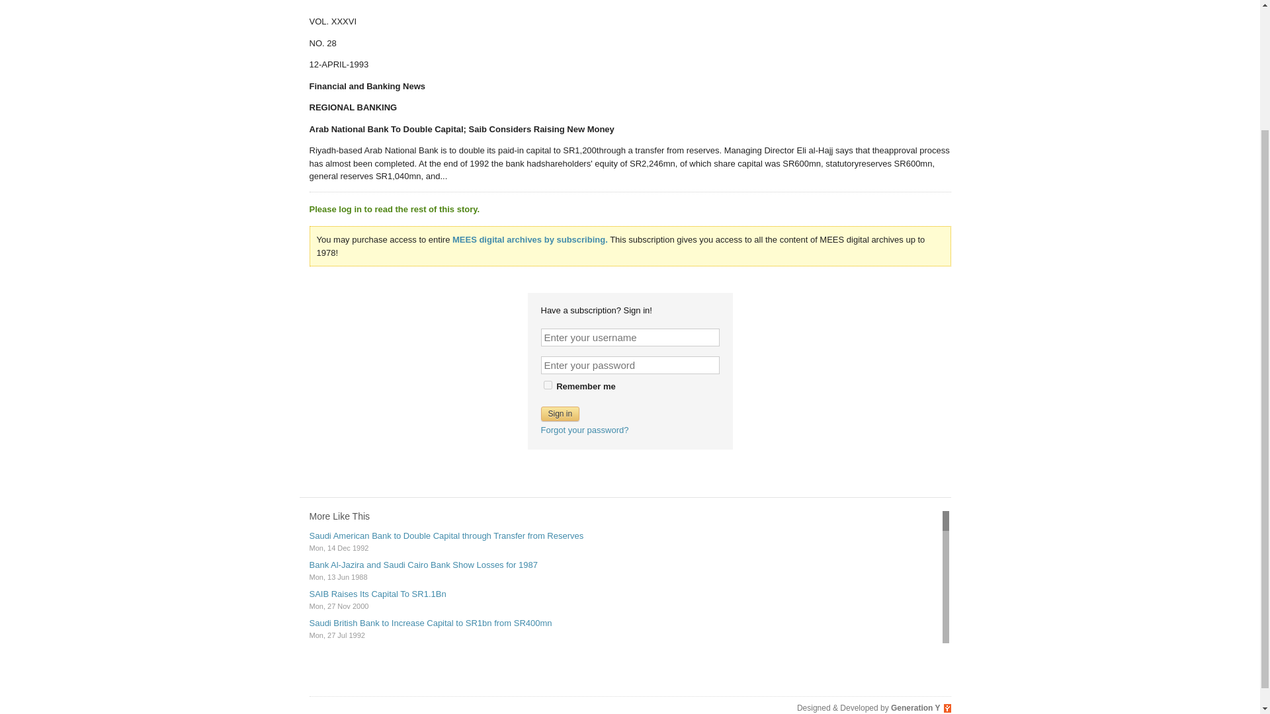 This screenshot has width=1270, height=714. Describe the element at coordinates (585, 428) in the screenshot. I see `Forgot your password?` at that location.